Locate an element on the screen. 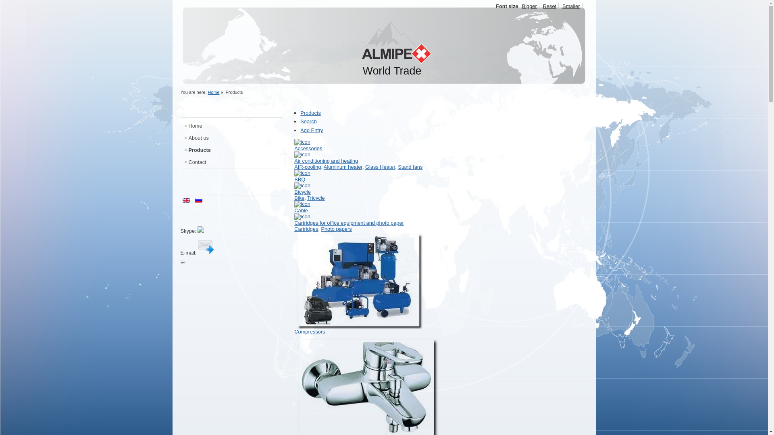  Smaller is located at coordinates (571, 6).